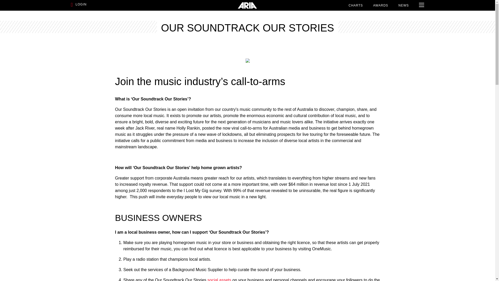 The width and height of the screenshot is (499, 281). What do you see at coordinates (403, 5) in the screenshot?
I see `NEWS` at bounding box center [403, 5].